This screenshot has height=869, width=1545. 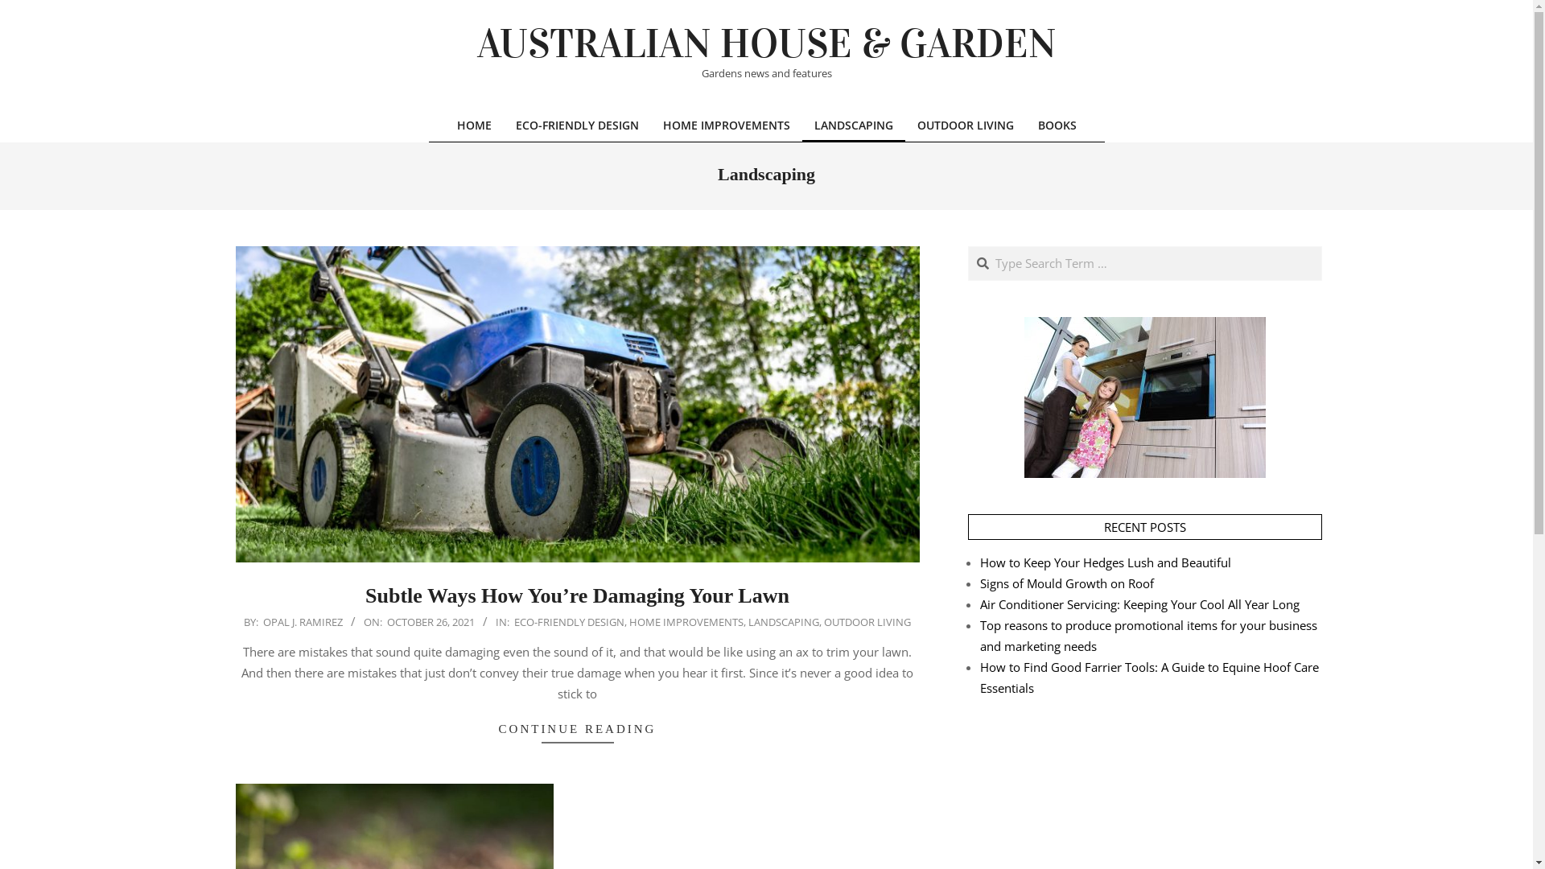 What do you see at coordinates (853, 126) in the screenshot?
I see `LANDSCAPING` at bounding box center [853, 126].